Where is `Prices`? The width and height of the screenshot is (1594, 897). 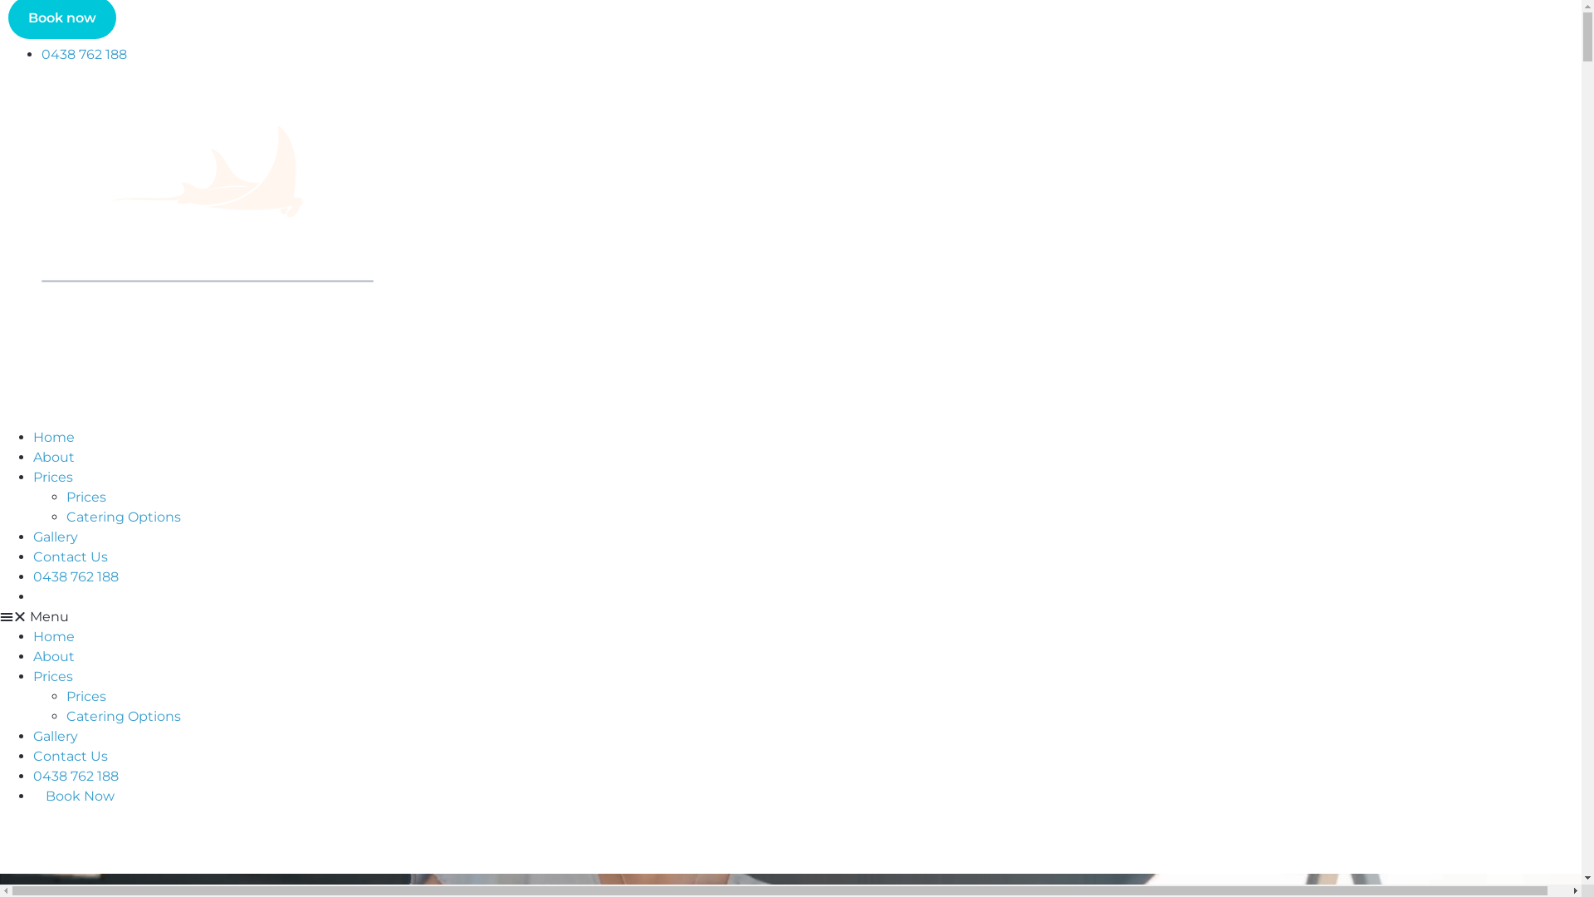
Prices is located at coordinates (53, 477).